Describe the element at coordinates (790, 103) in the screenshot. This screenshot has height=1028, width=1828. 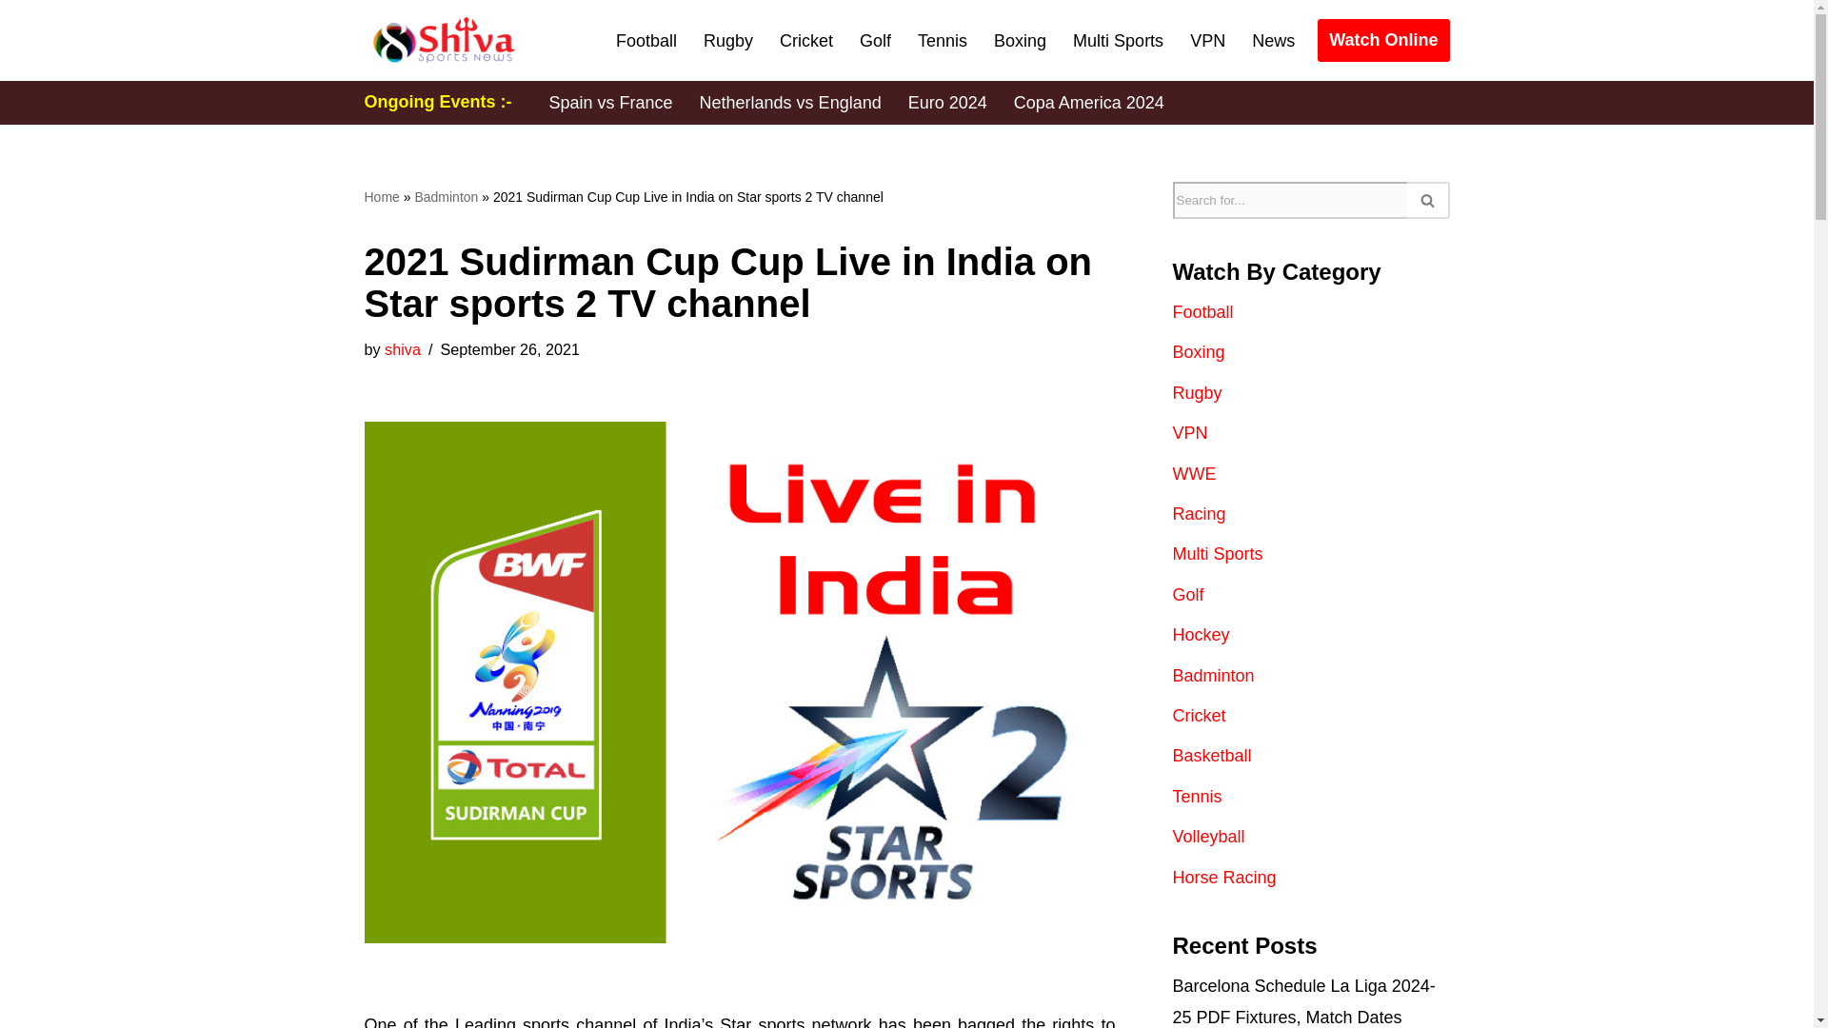
I see `Netherlands vs England` at that location.